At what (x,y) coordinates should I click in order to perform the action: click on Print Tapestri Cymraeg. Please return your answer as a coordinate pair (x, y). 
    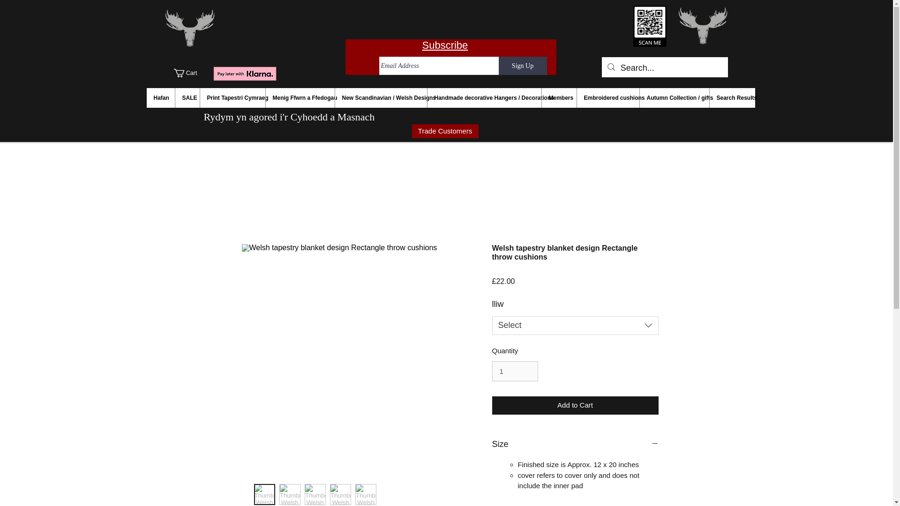
    Looking at the image, I should click on (232, 97).